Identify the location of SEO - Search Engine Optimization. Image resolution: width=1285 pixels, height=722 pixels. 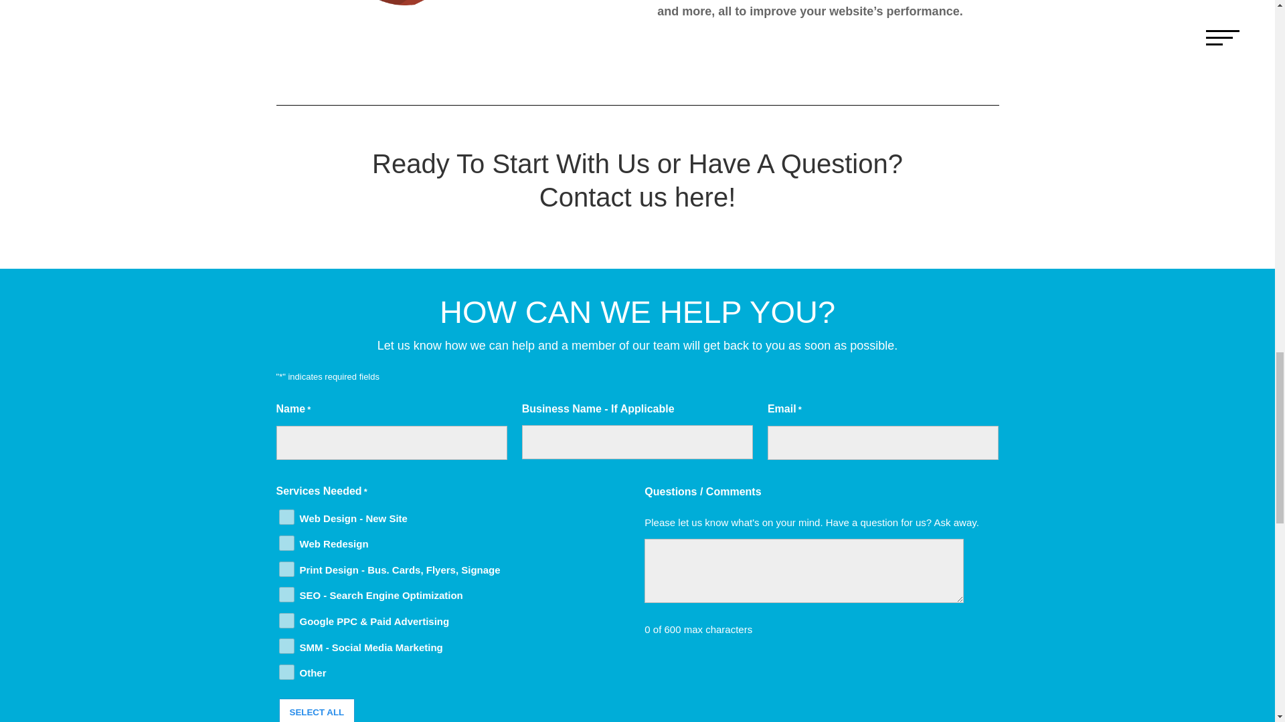
(286, 594).